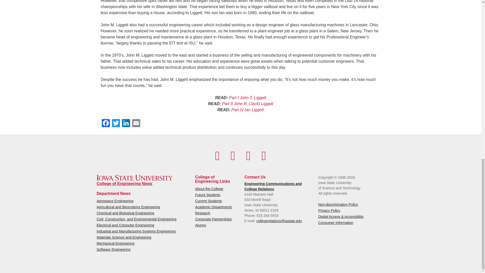 The width and height of the screenshot is (485, 273). What do you see at coordinates (105, 123) in the screenshot?
I see `Facebook` at bounding box center [105, 123].